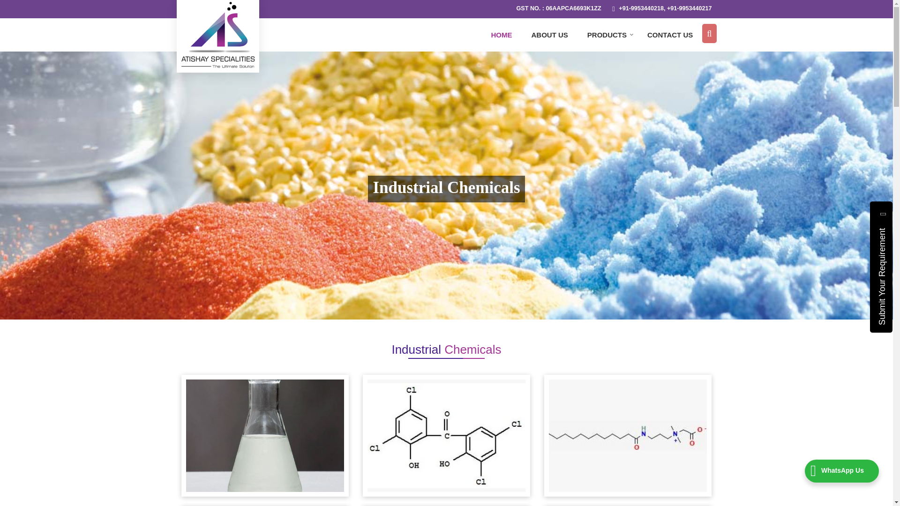  Describe the element at coordinates (607, 35) in the screenshot. I see `PRODUCTS` at that location.